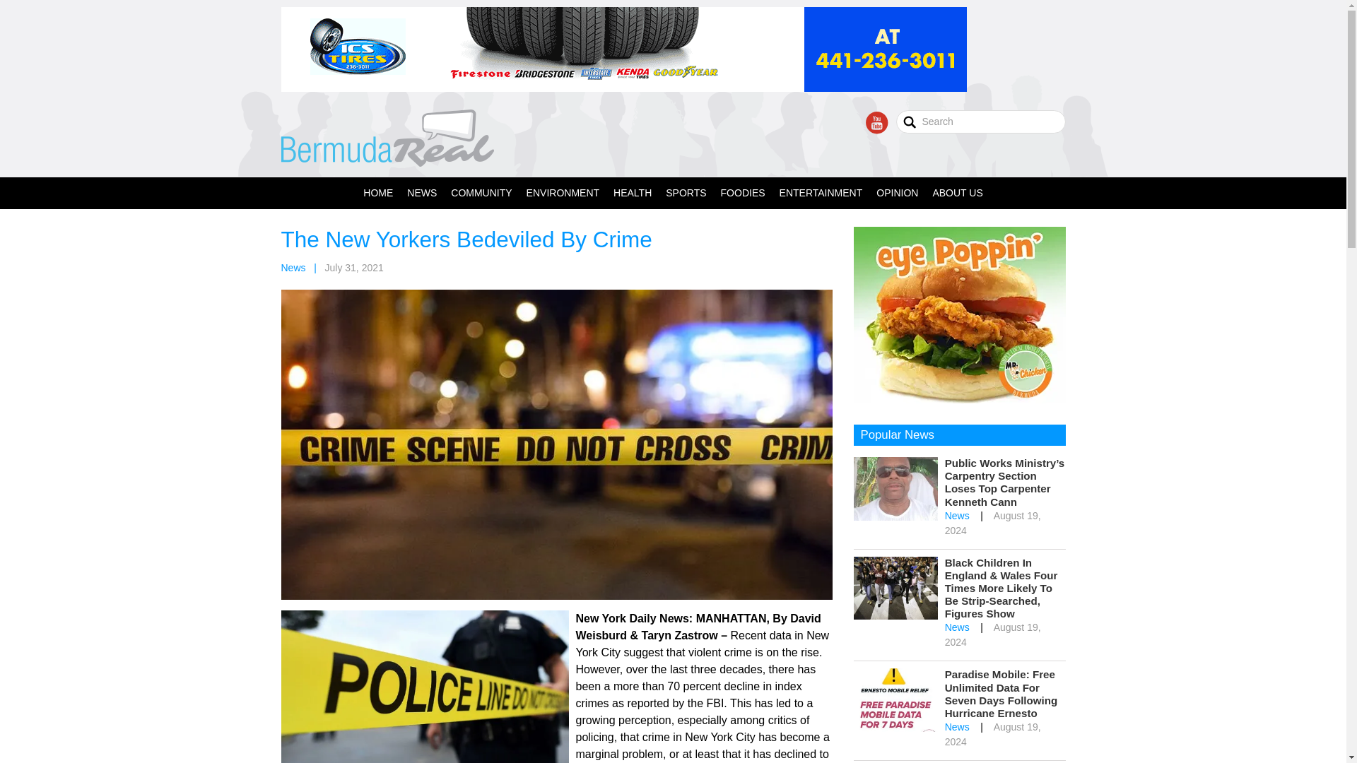 The height and width of the screenshot is (763, 1357). I want to click on Search for:, so click(980, 122).